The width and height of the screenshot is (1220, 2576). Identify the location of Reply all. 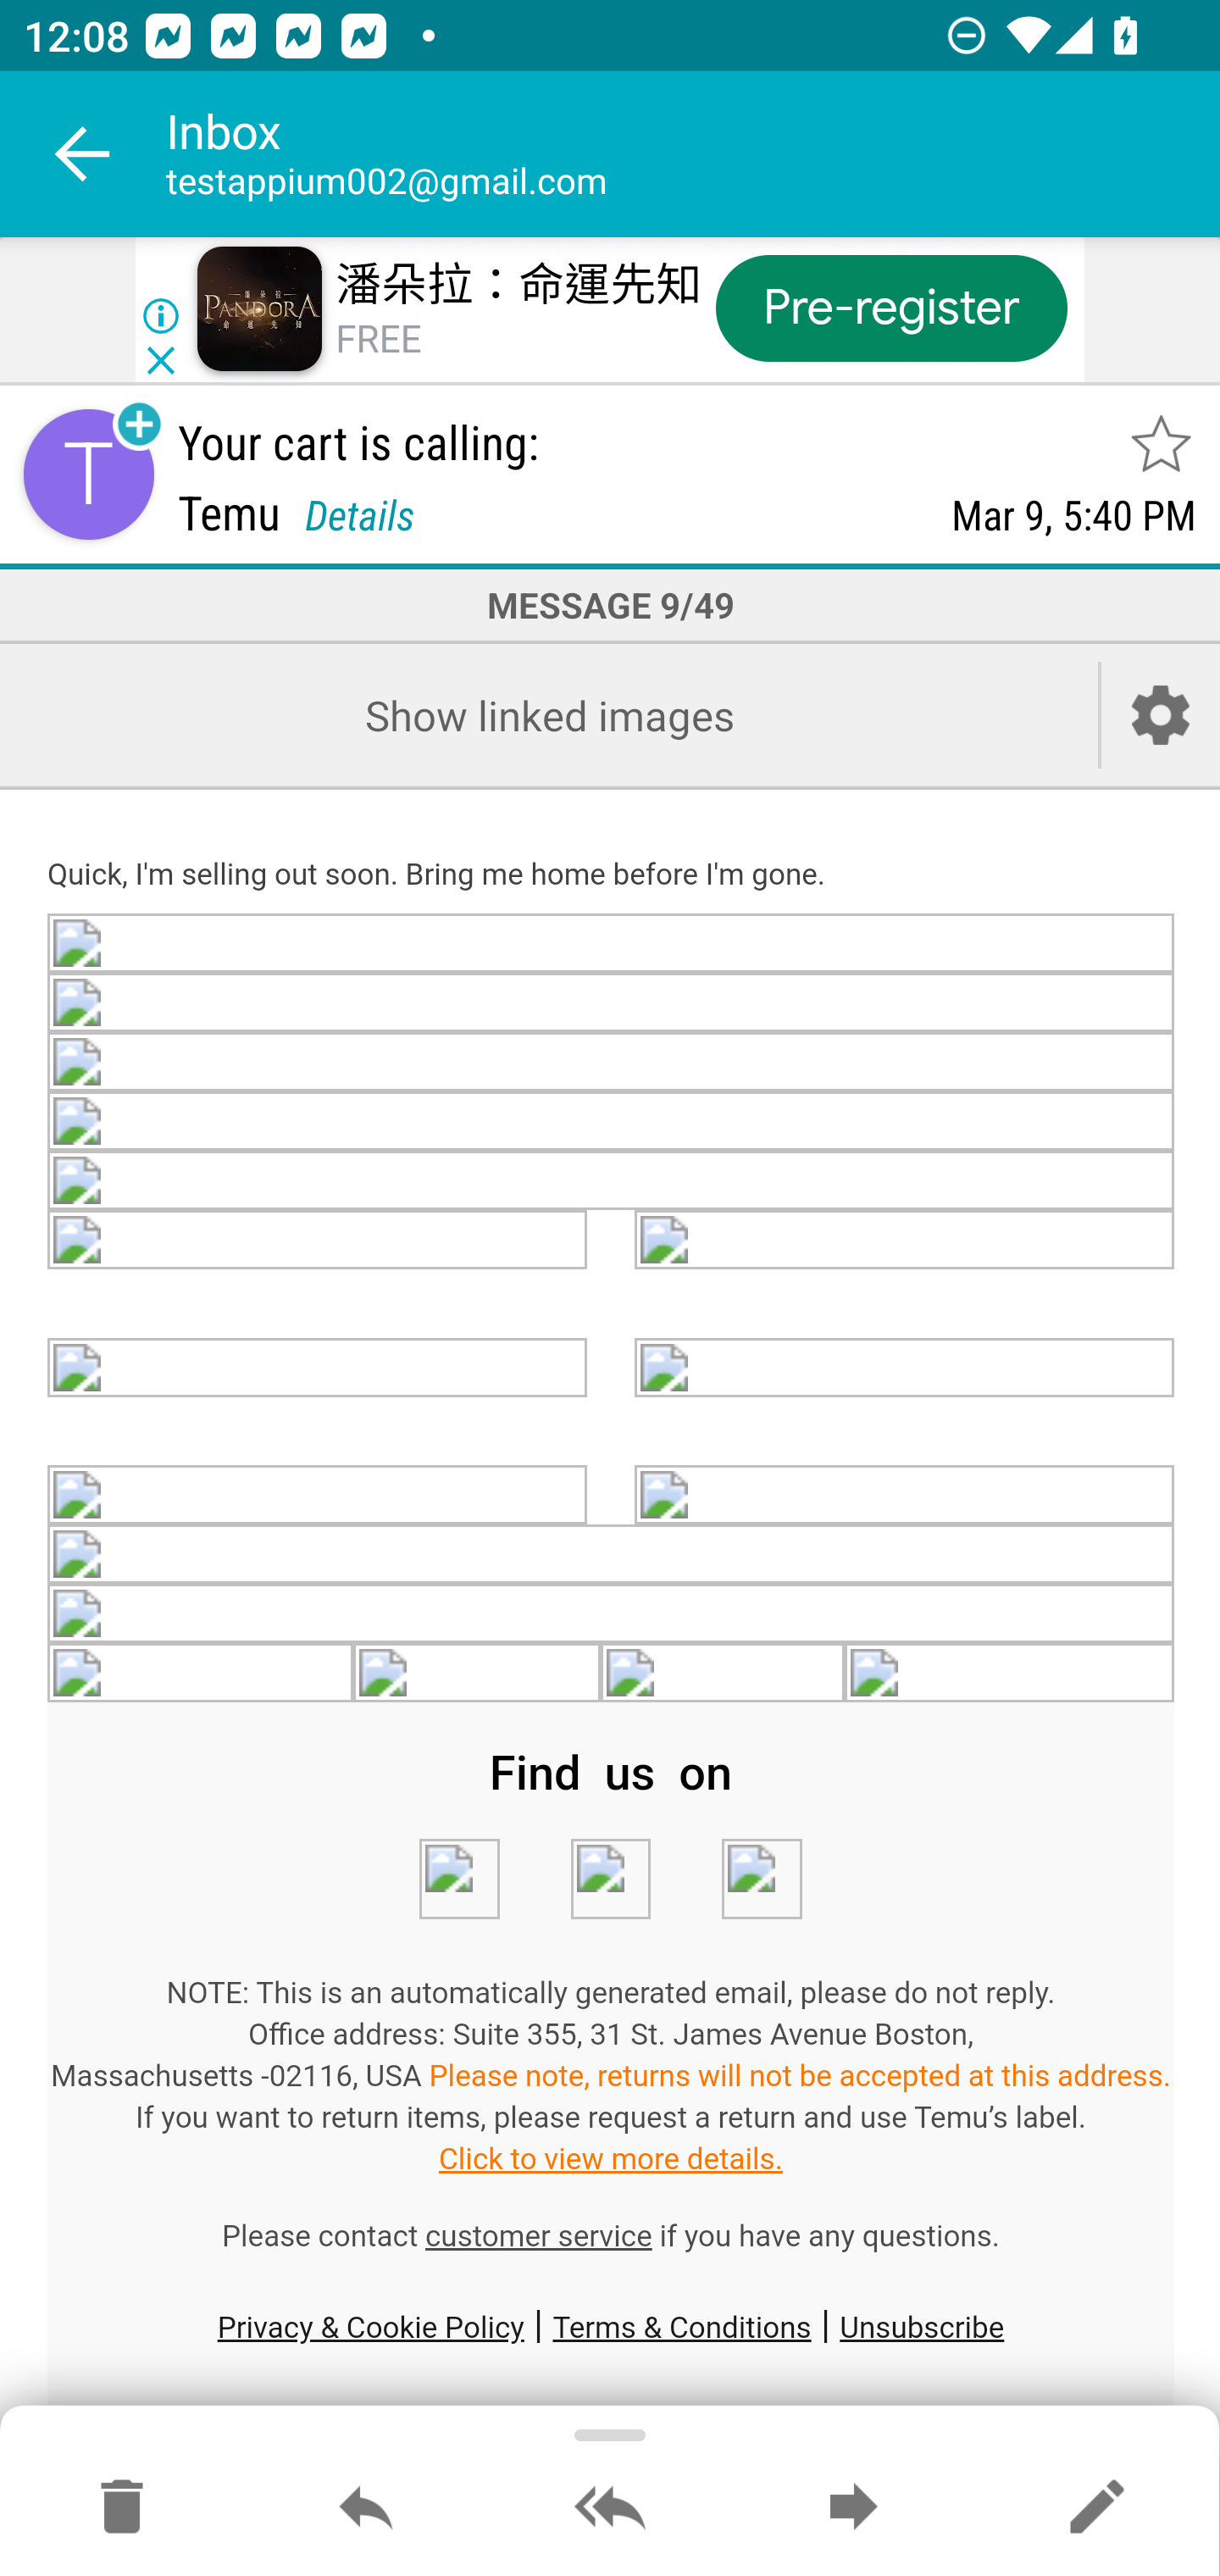
(610, 2508).